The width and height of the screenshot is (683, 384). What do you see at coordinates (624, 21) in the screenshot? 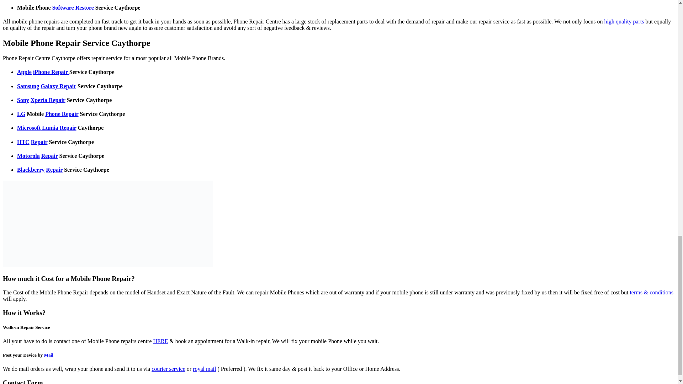
I see `high quality parts` at bounding box center [624, 21].